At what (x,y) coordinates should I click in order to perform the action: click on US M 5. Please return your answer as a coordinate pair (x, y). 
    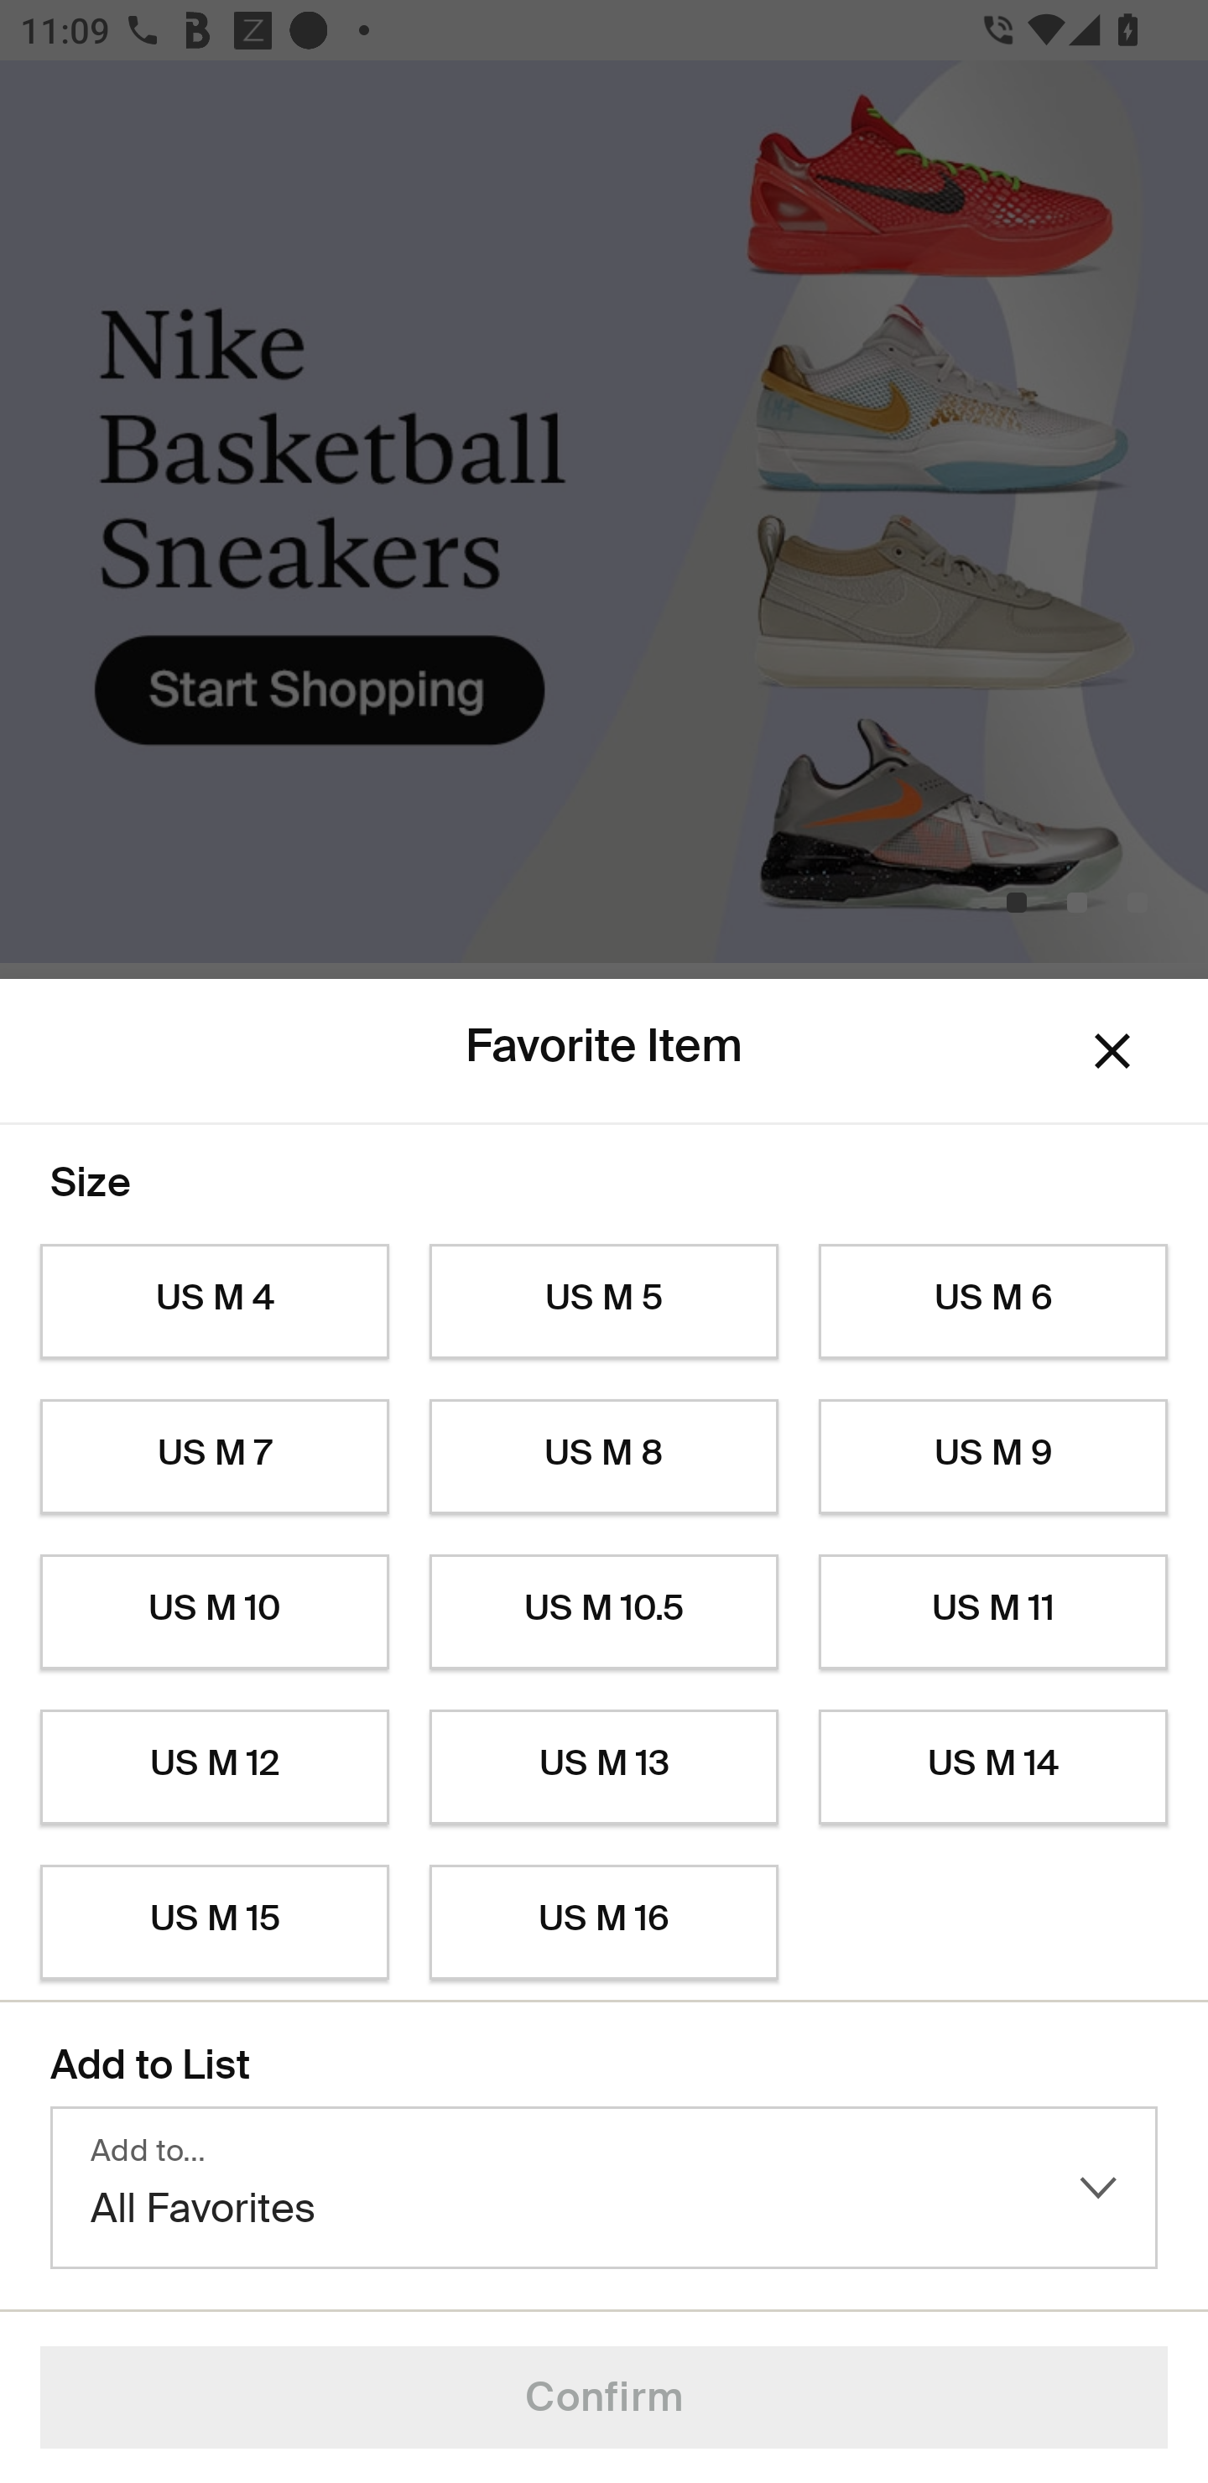
    Looking at the image, I should click on (604, 1302).